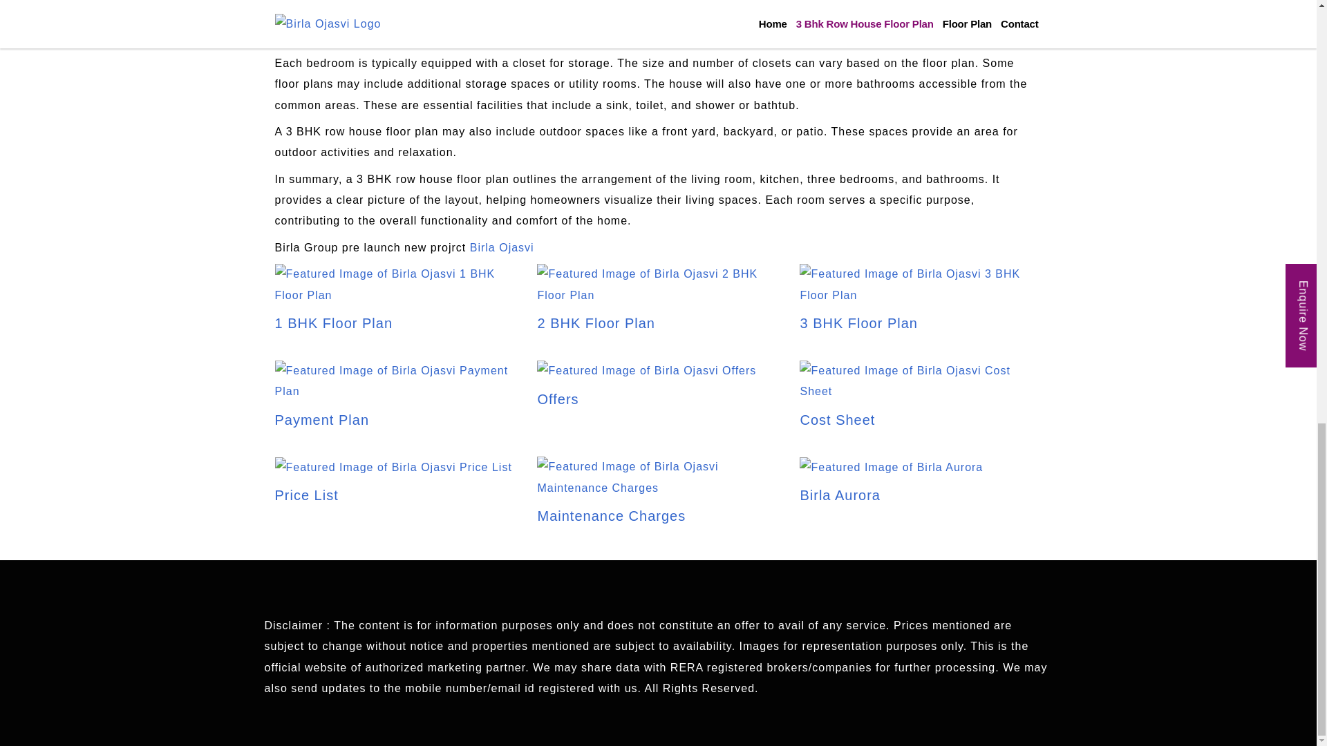 The width and height of the screenshot is (1327, 746). Describe the element at coordinates (647, 370) in the screenshot. I see `Birla Ojasvi Offers` at that location.